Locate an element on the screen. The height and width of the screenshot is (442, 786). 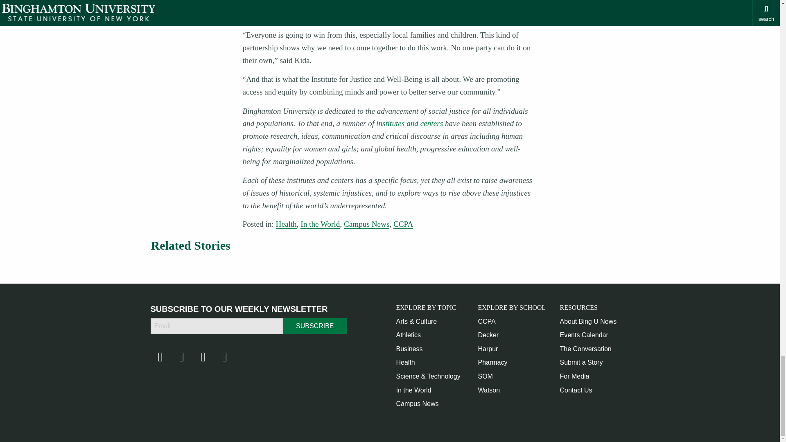
Campus News is located at coordinates (417, 404).